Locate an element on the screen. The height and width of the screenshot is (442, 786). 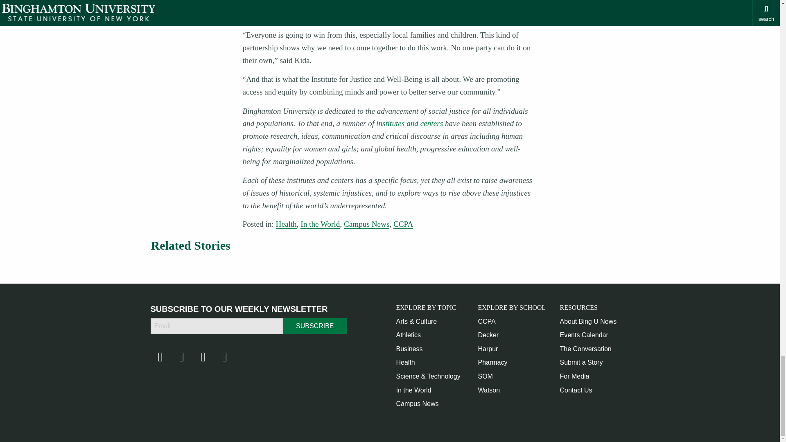
Campus News is located at coordinates (417, 404).